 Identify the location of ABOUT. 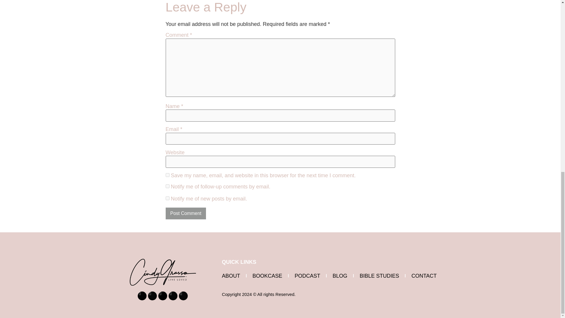
(231, 276).